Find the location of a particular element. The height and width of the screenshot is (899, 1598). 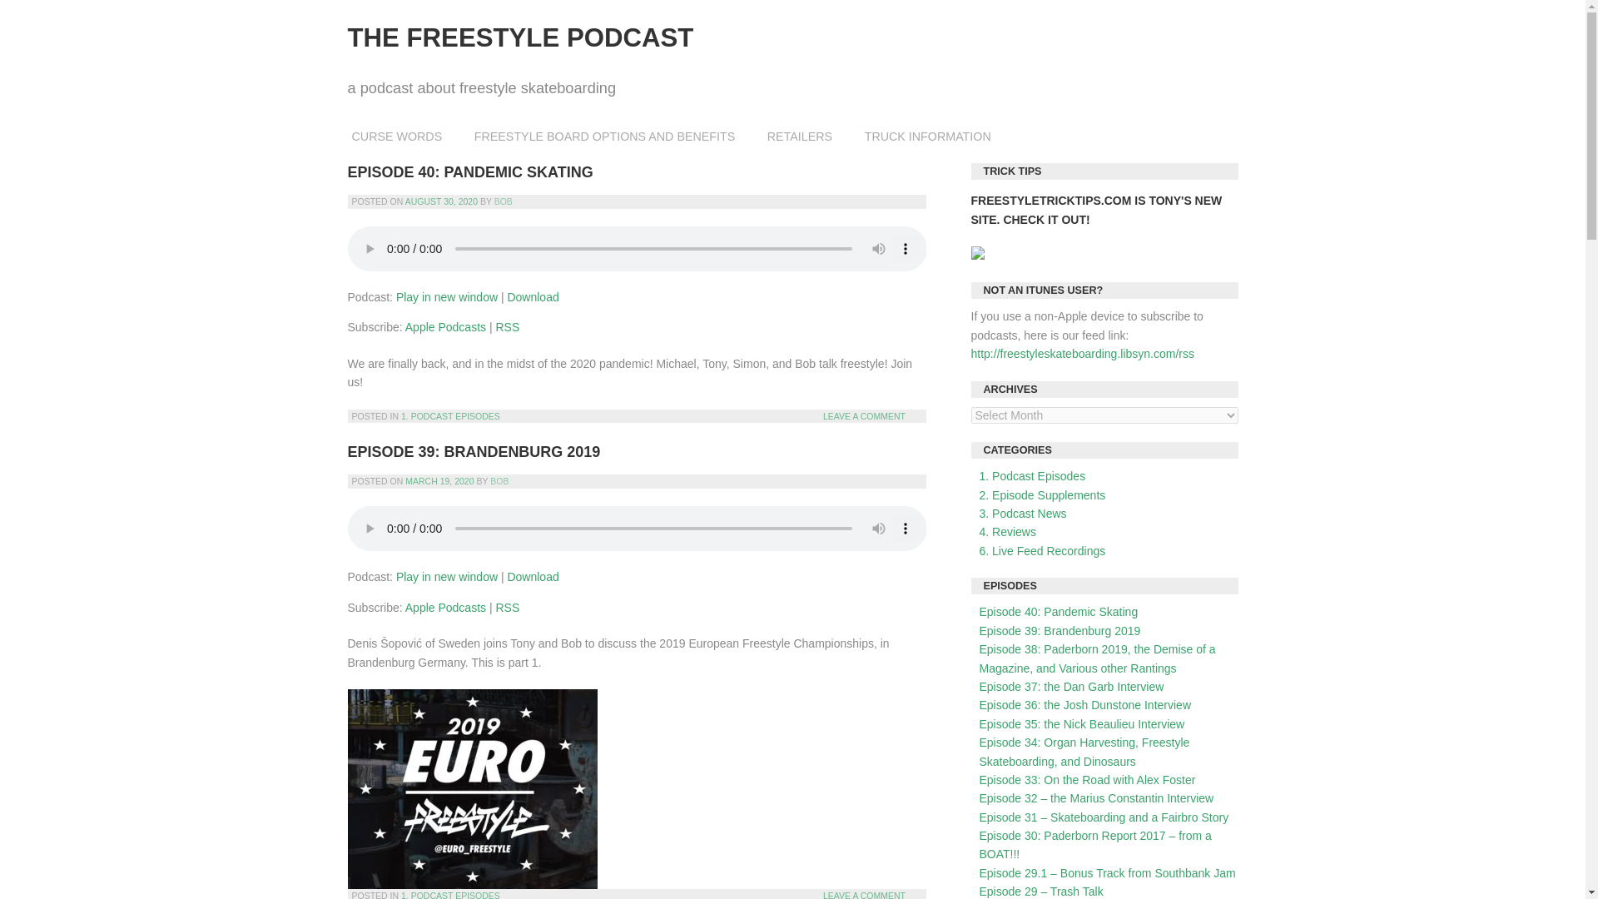

Apple Podcasts is located at coordinates (445, 608).